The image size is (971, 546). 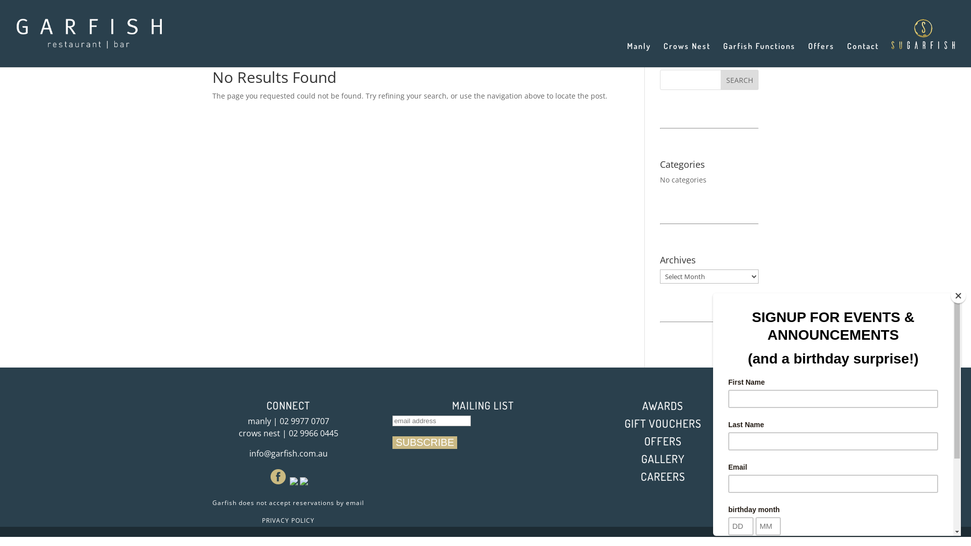 I want to click on PRIVACY POLICY, so click(x=288, y=521).